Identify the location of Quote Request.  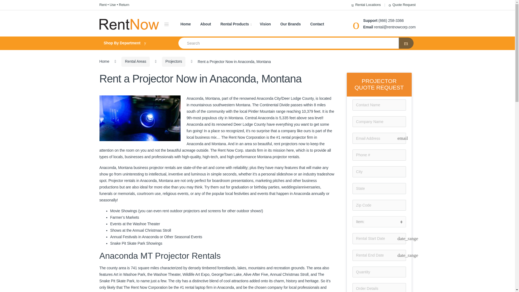
(402, 5).